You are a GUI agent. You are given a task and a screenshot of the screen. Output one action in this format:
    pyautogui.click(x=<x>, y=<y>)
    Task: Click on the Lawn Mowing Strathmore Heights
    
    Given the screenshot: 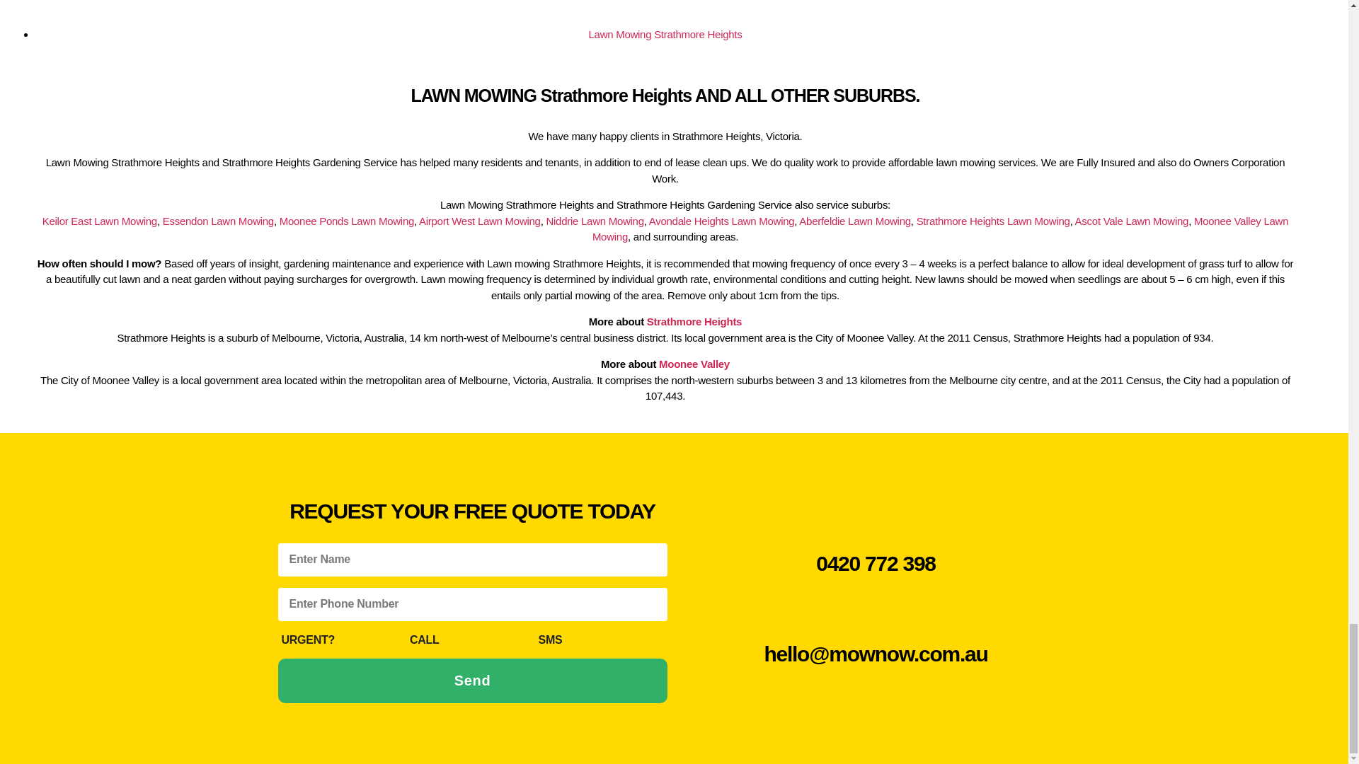 What is the action you would take?
    pyautogui.click(x=665, y=34)
    